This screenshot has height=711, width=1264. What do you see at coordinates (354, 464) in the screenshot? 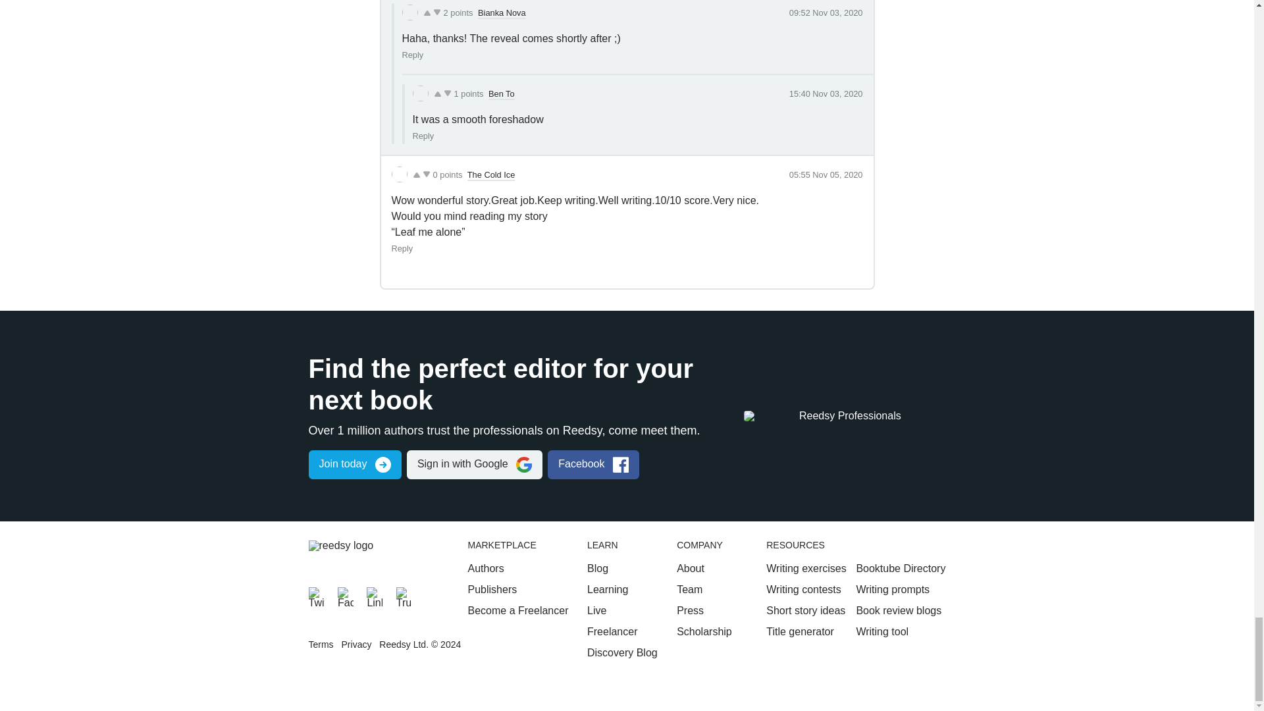
I see `Sign up` at bounding box center [354, 464].